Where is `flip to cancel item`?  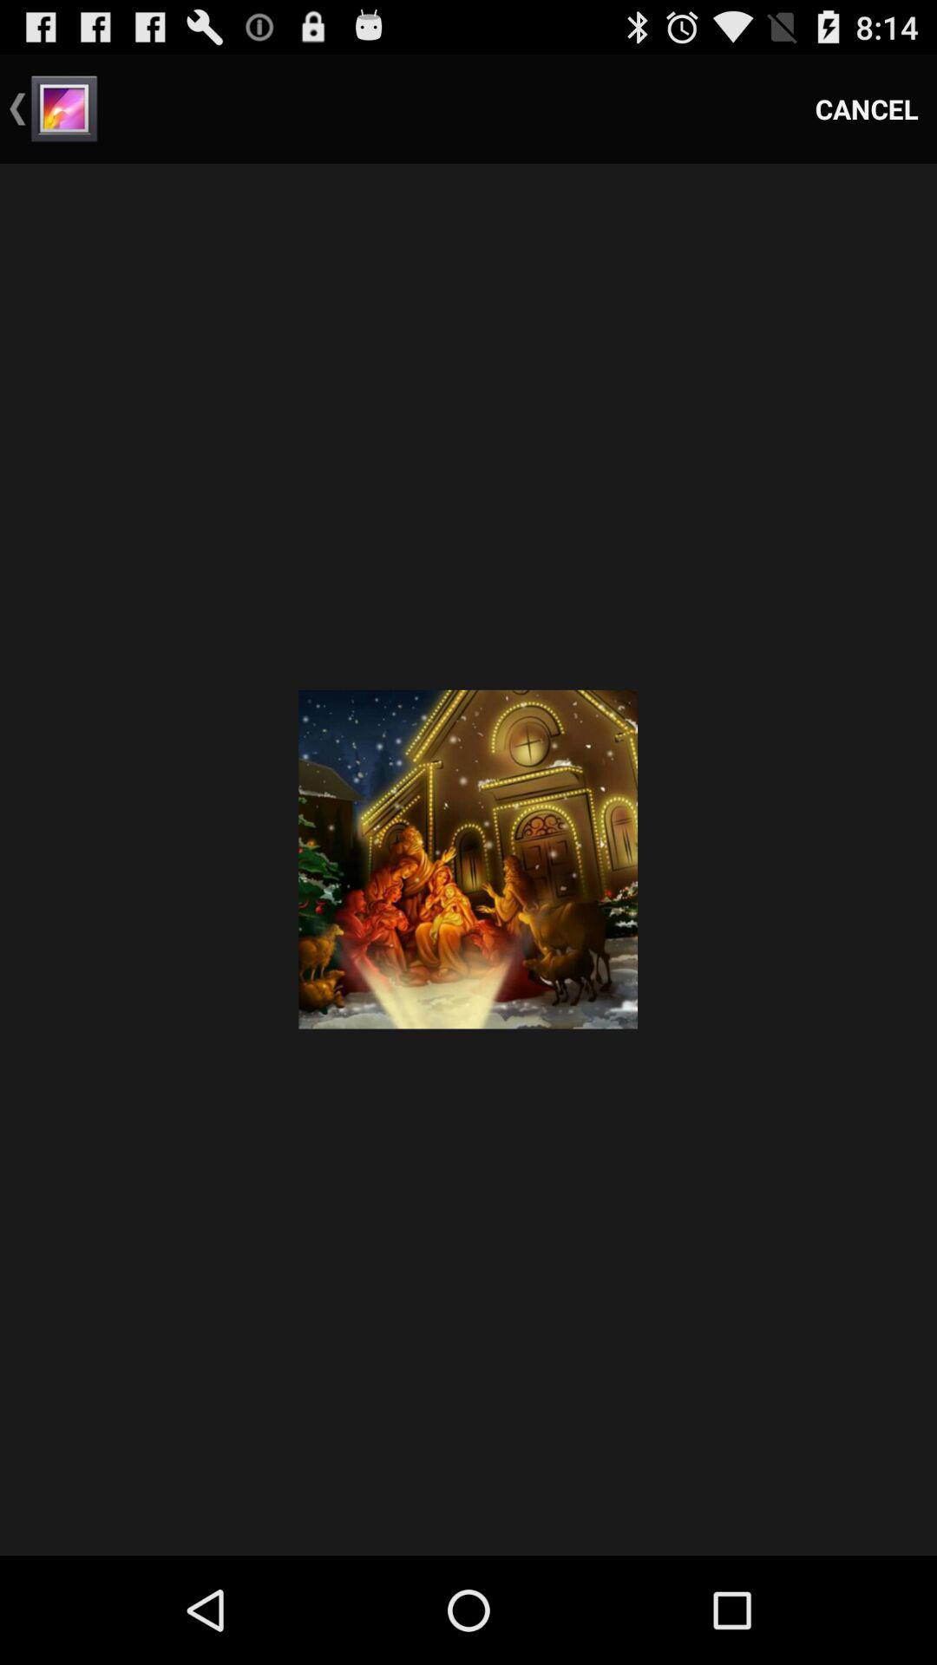 flip to cancel item is located at coordinates (867, 109).